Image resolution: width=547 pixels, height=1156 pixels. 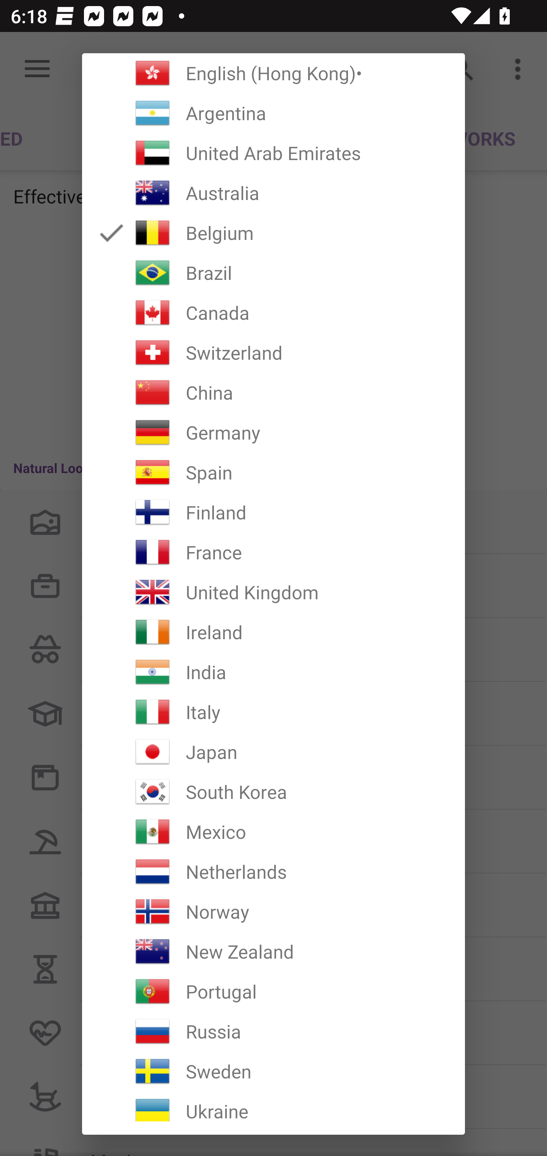 What do you see at coordinates (273, 113) in the screenshot?
I see `Argentina` at bounding box center [273, 113].